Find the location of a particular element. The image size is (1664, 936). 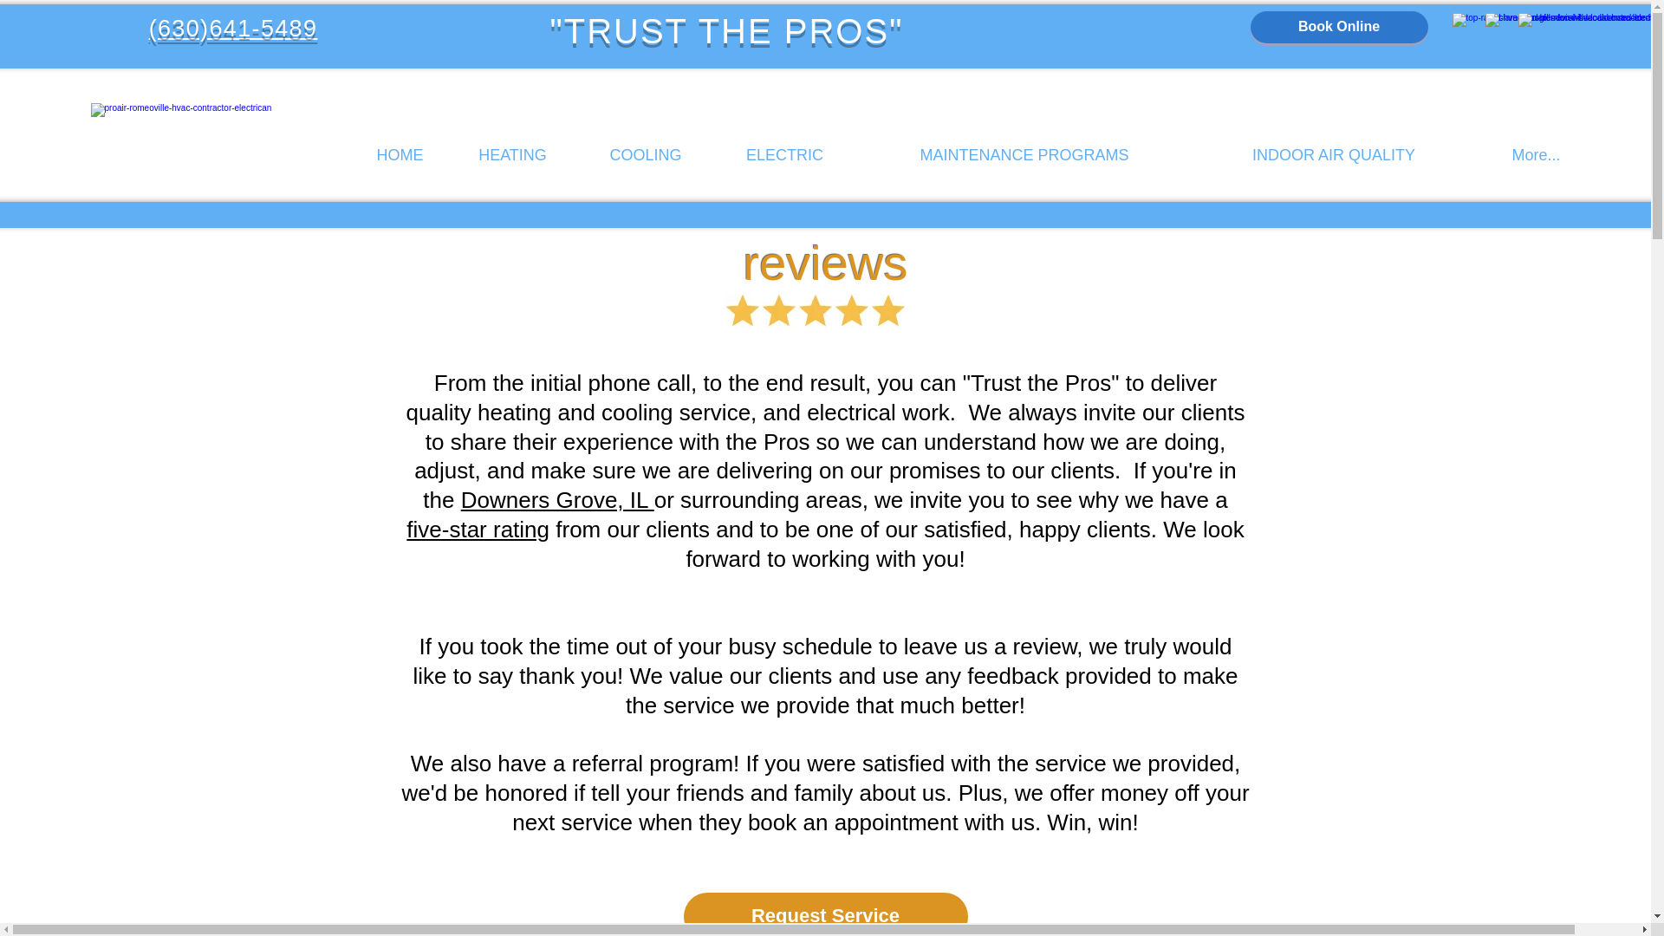

Request Service is located at coordinates (824, 914).